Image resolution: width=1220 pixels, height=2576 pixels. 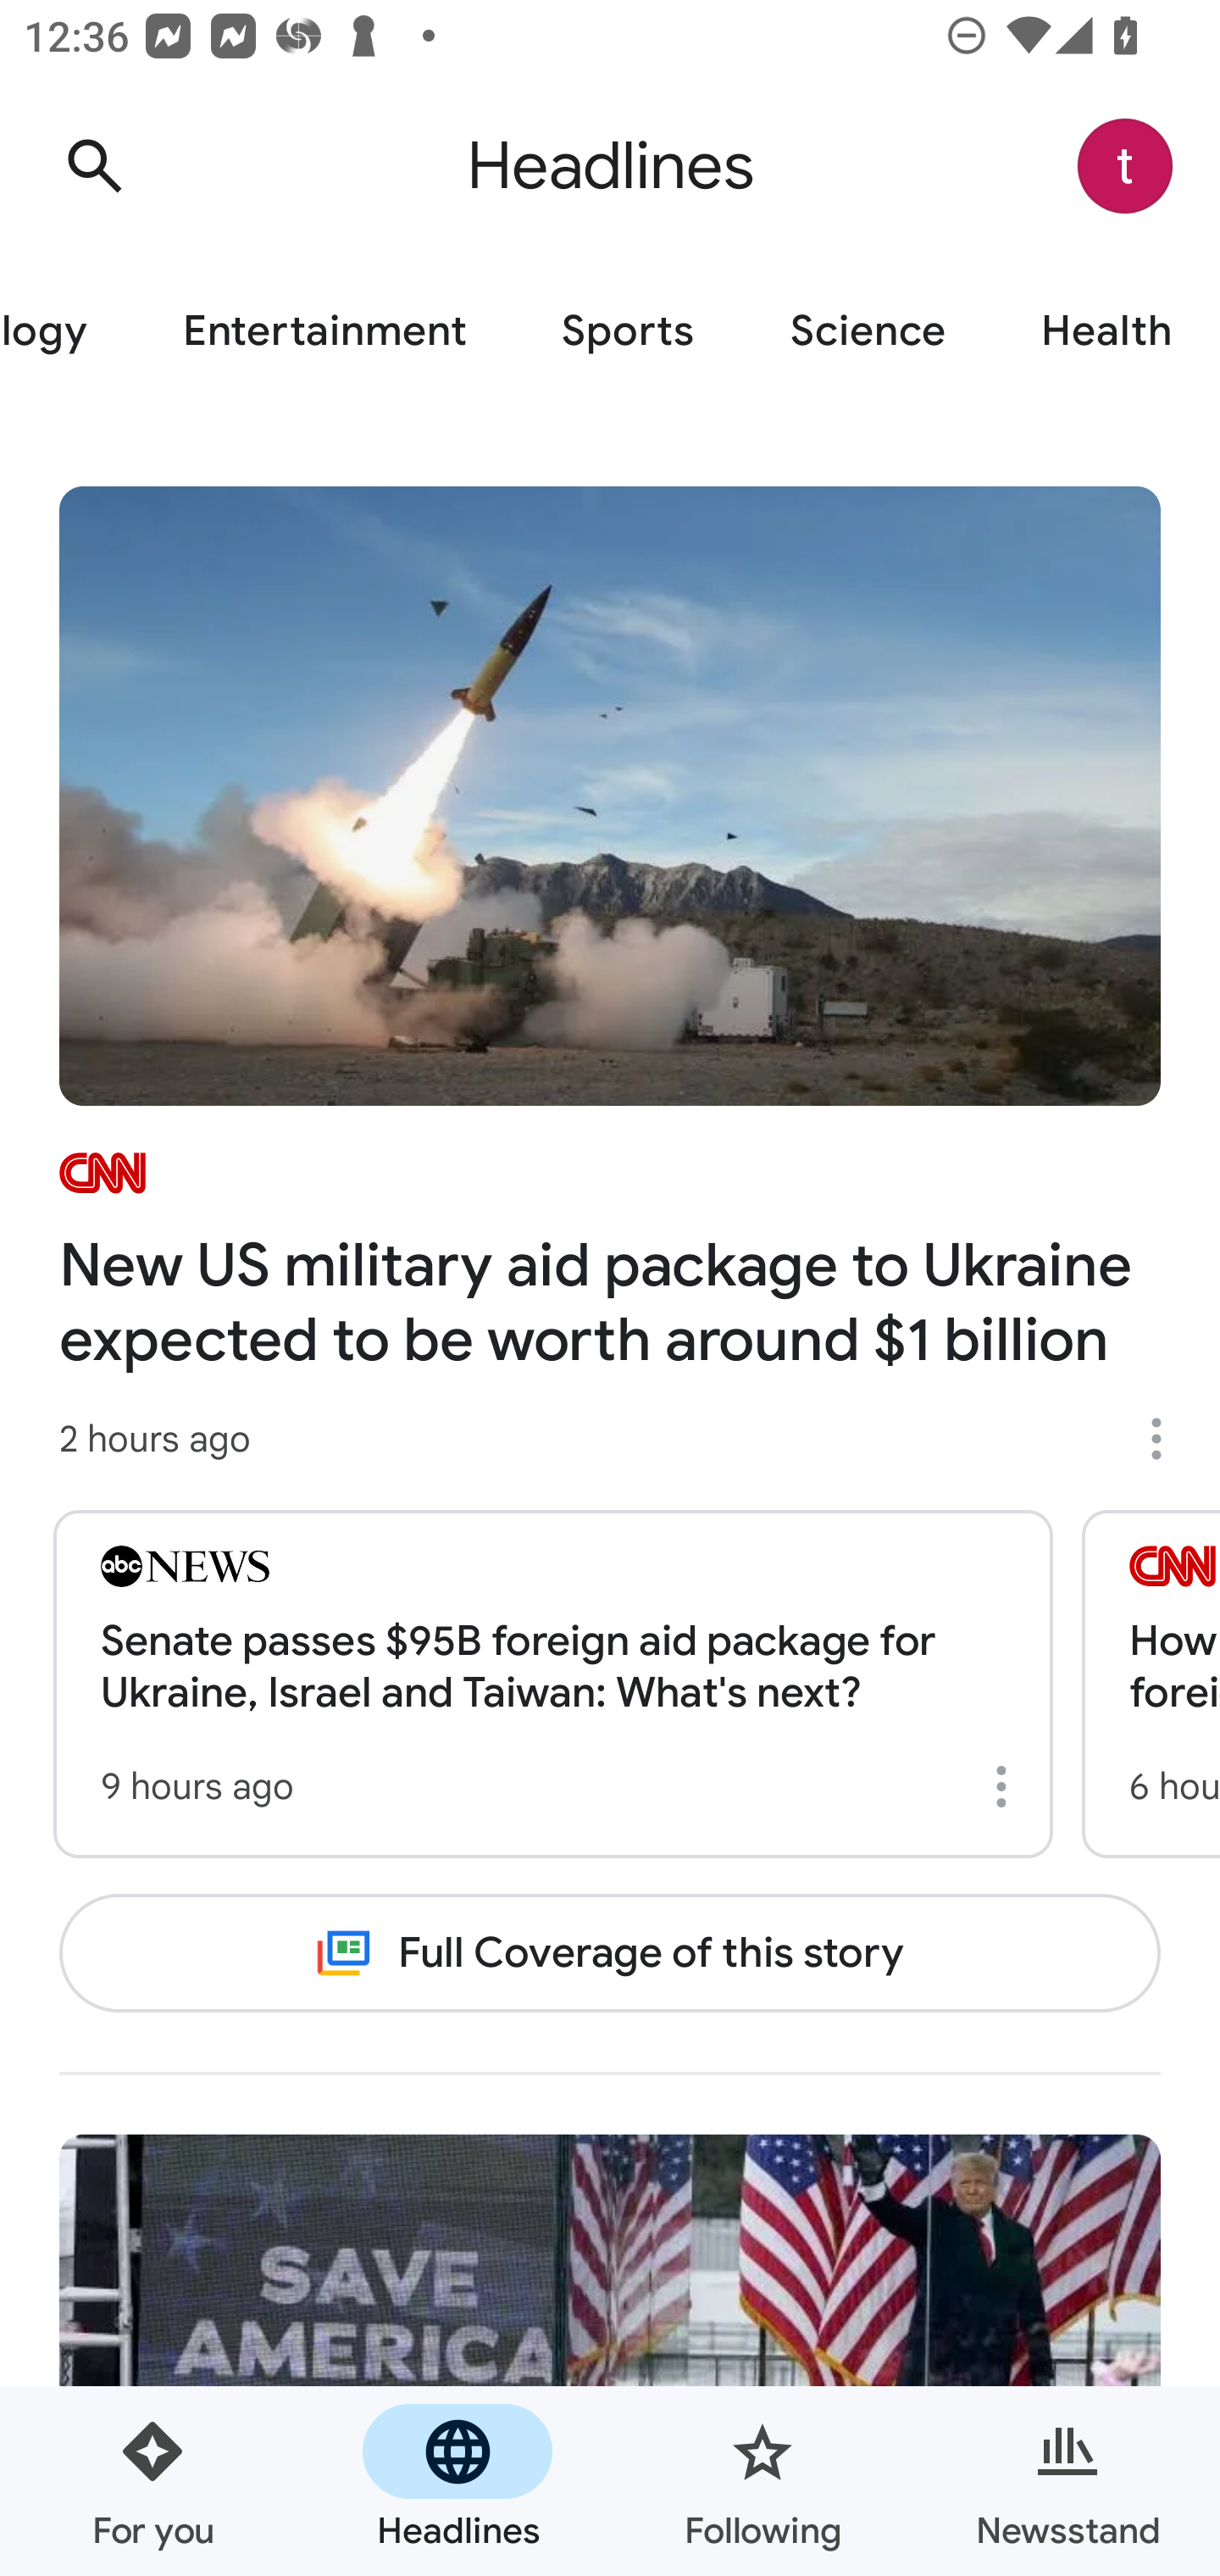 I want to click on Headlines, so click(x=457, y=2481).